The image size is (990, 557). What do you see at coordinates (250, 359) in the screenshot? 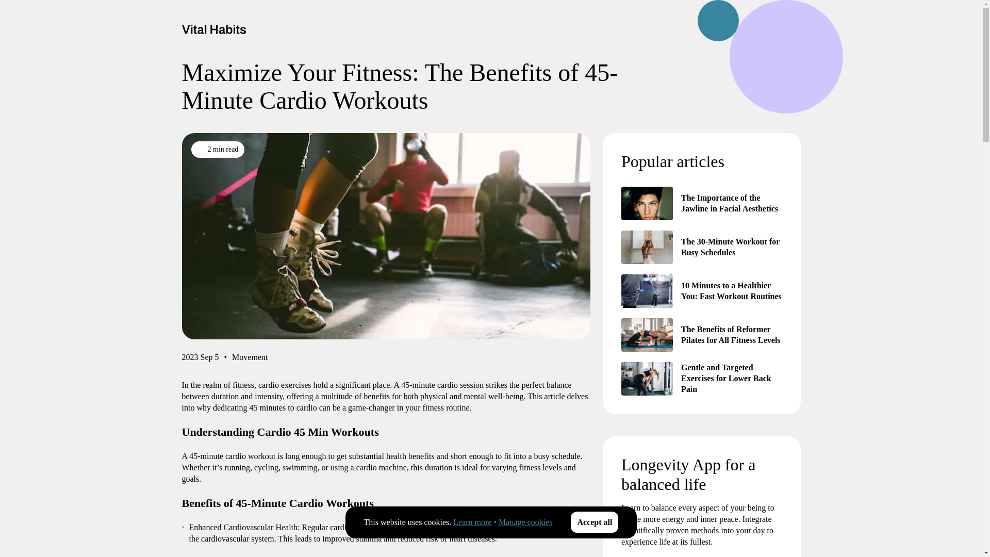
I see `Movement` at bounding box center [250, 359].